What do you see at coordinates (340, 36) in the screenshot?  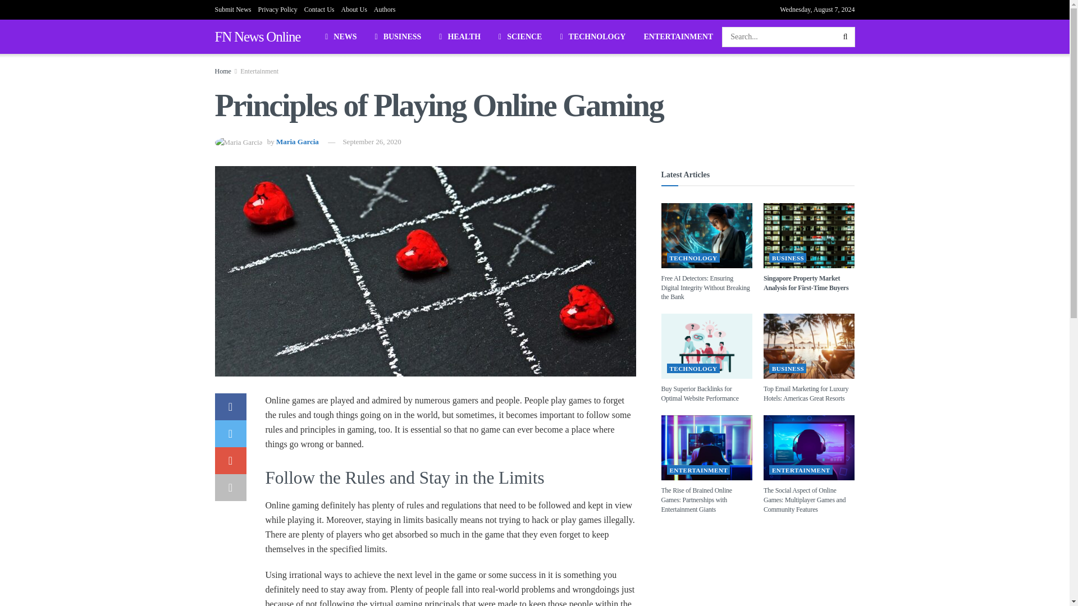 I see `NEWS` at bounding box center [340, 36].